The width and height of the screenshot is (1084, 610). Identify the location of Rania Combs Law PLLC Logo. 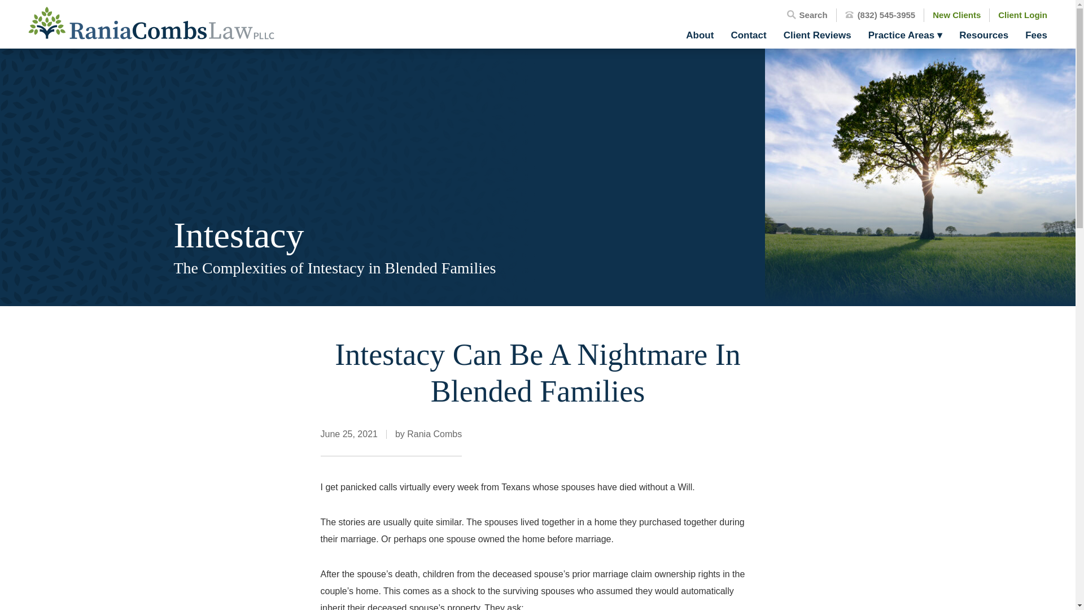
(151, 23).